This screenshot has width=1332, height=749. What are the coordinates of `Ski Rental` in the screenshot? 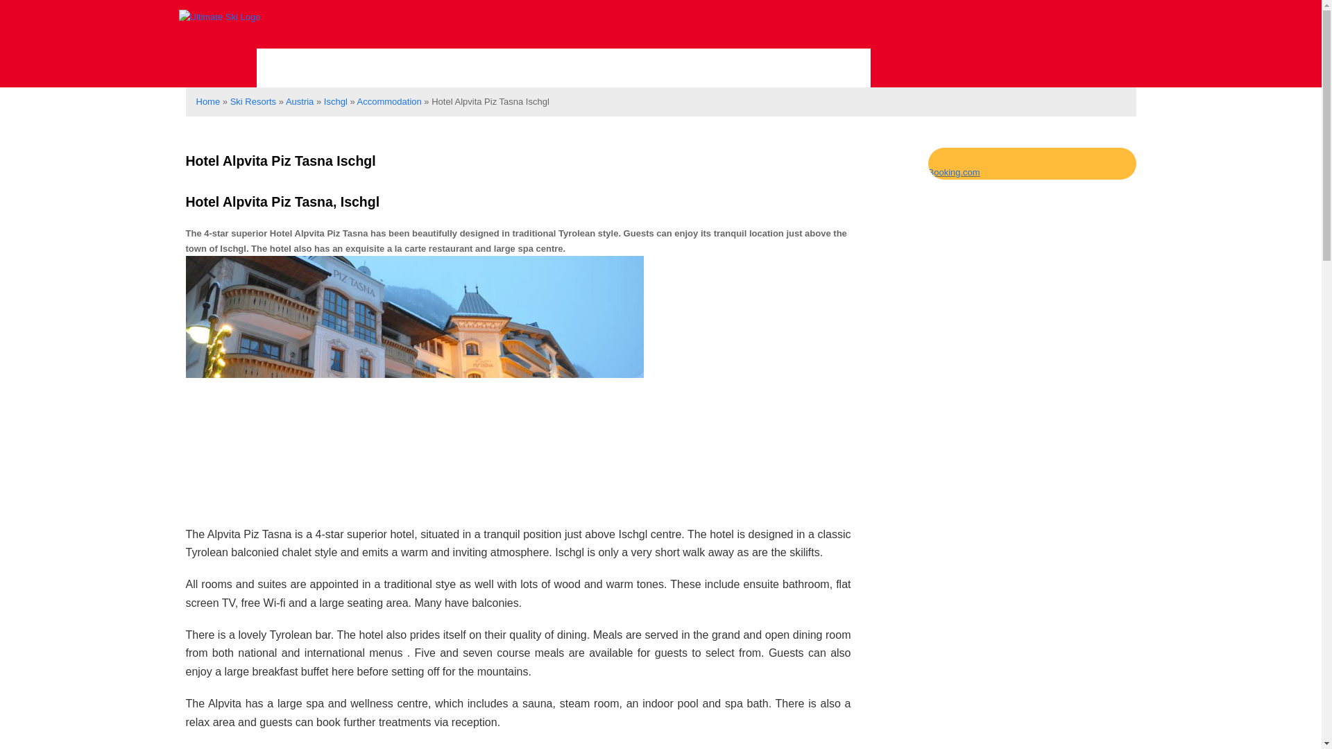 It's located at (563, 68).